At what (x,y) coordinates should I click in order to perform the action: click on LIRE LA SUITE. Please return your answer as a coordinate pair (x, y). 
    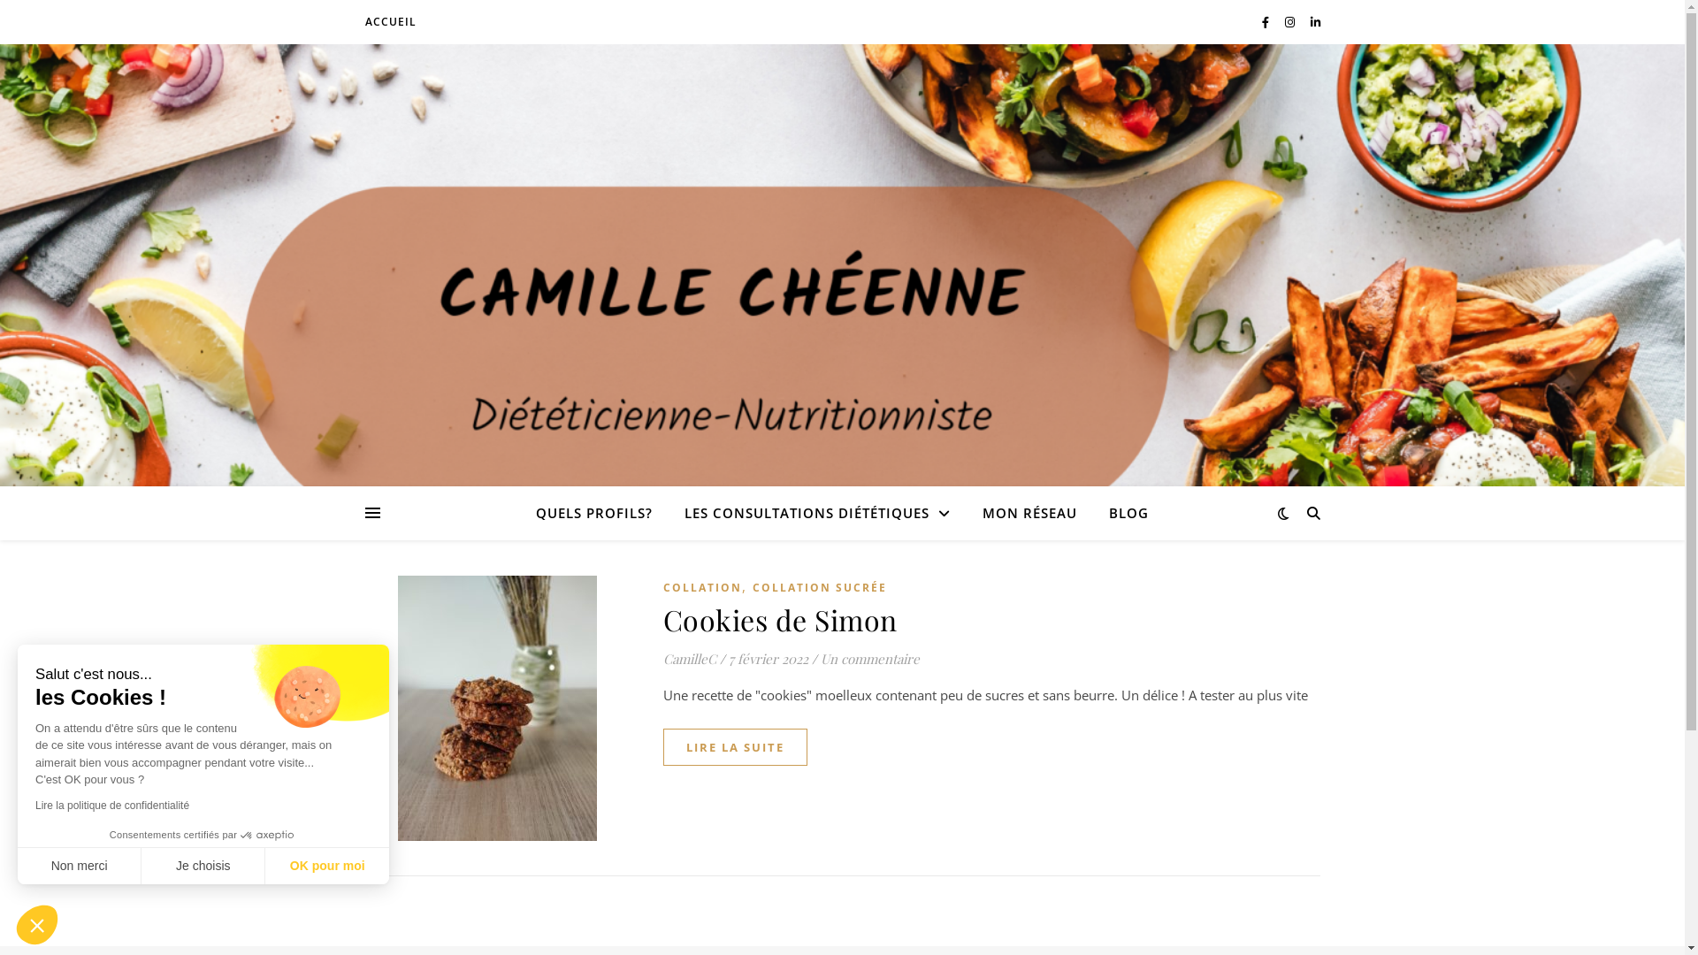
    Looking at the image, I should click on (736, 747).